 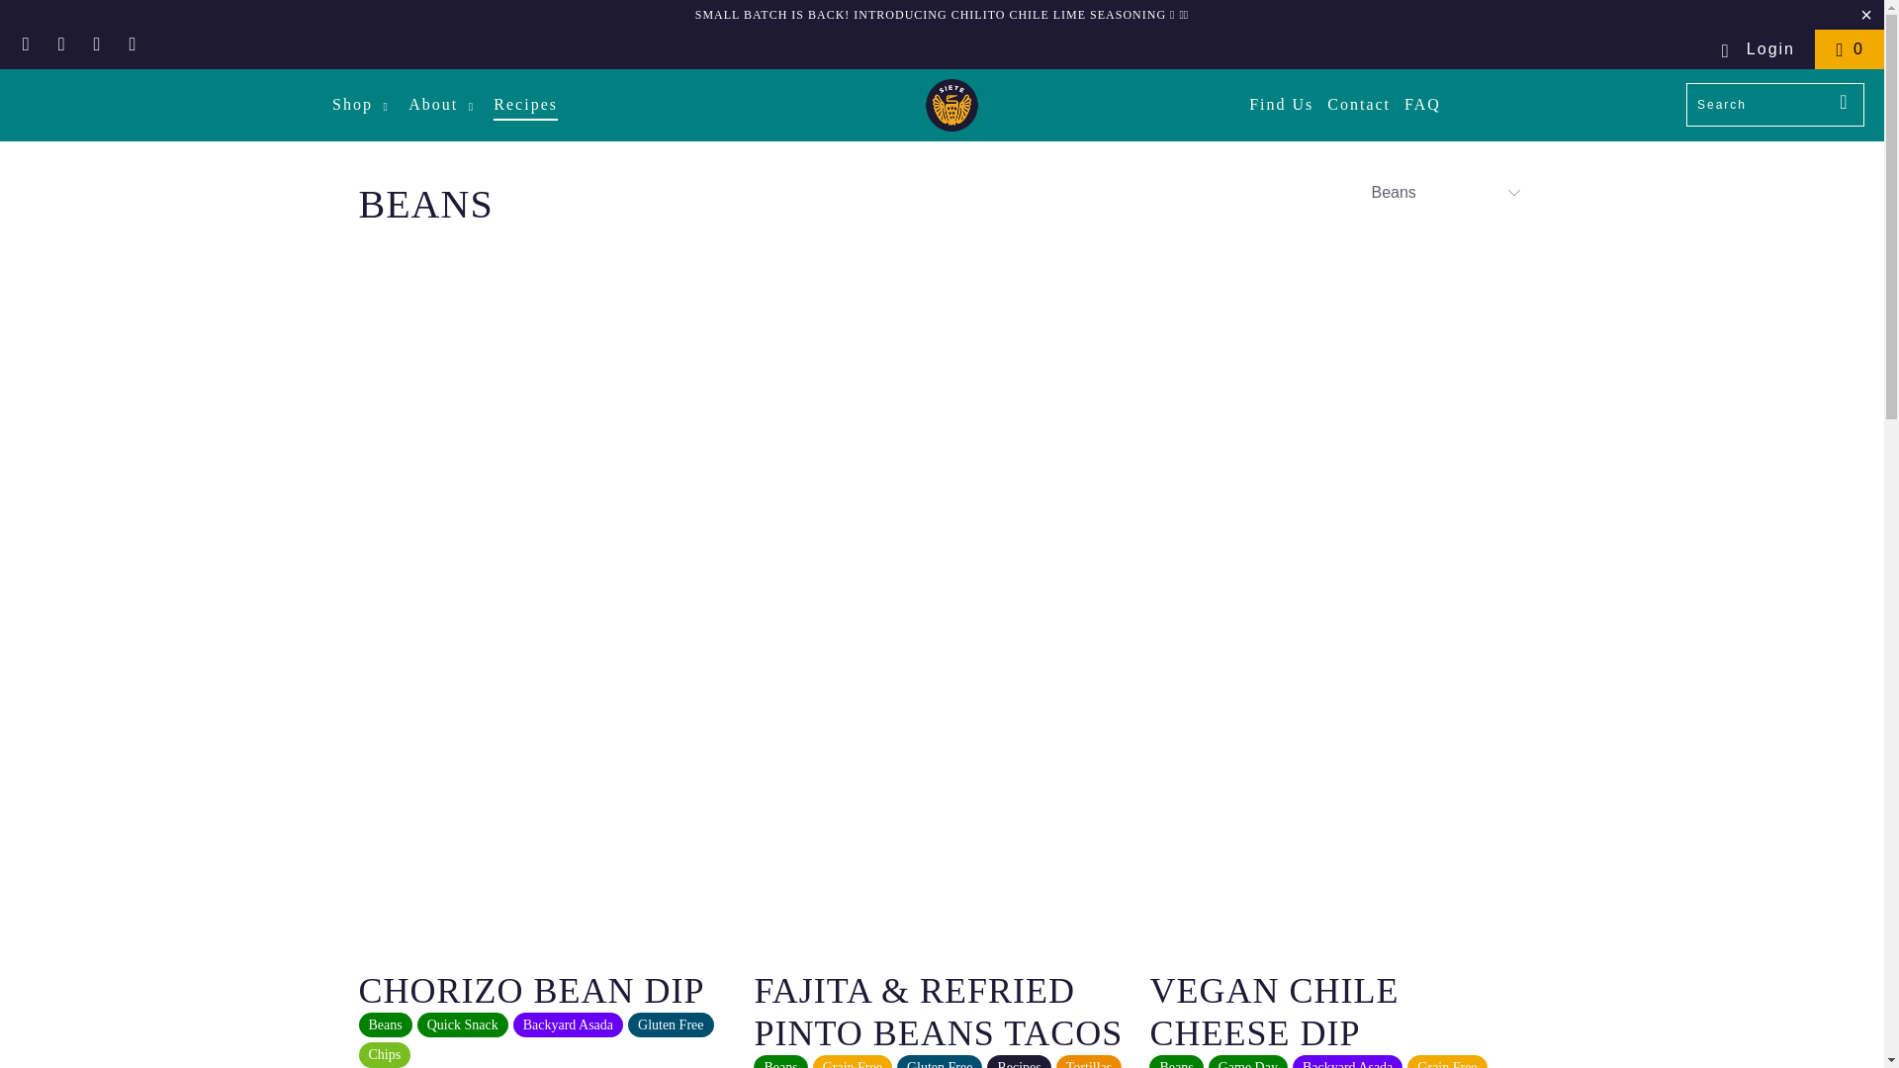 What do you see at coordinates (951, 105) in the screenshot?
I see `Sietefoods.com` at bounding box center [951, 105].